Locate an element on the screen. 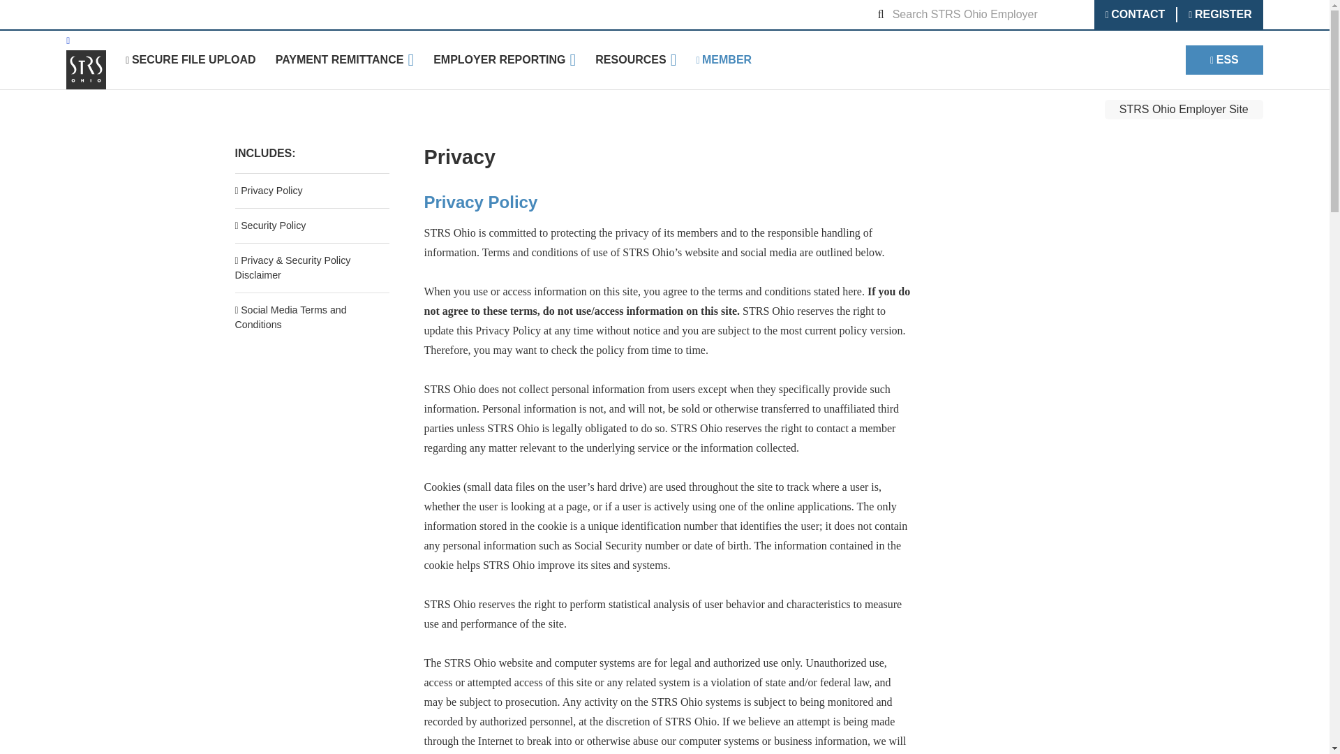 This screenshot has height=754, width=1340. MEMBER is located at coordinates (723, 60).